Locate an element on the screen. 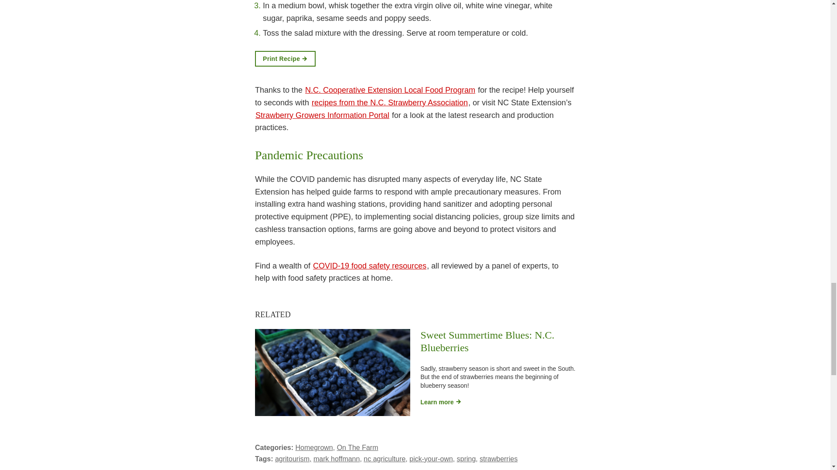 The image size is (837, 470). nc agriculture is located at coordinates (385, 459).